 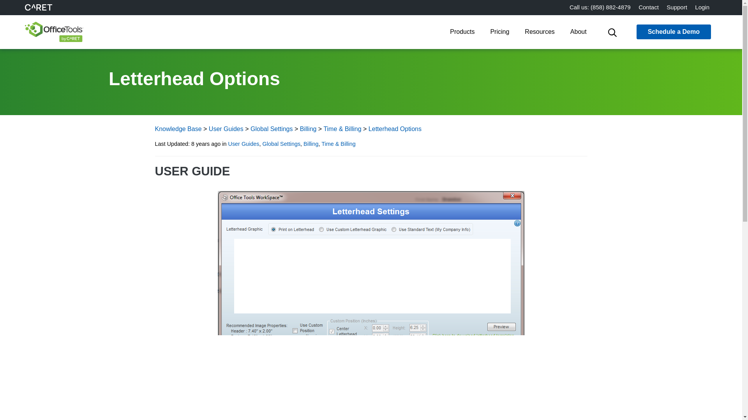 What do you see at coordinates (178, 129) in the screenshot?
I see `Knowledge Base` at bounding box center [178, 129].